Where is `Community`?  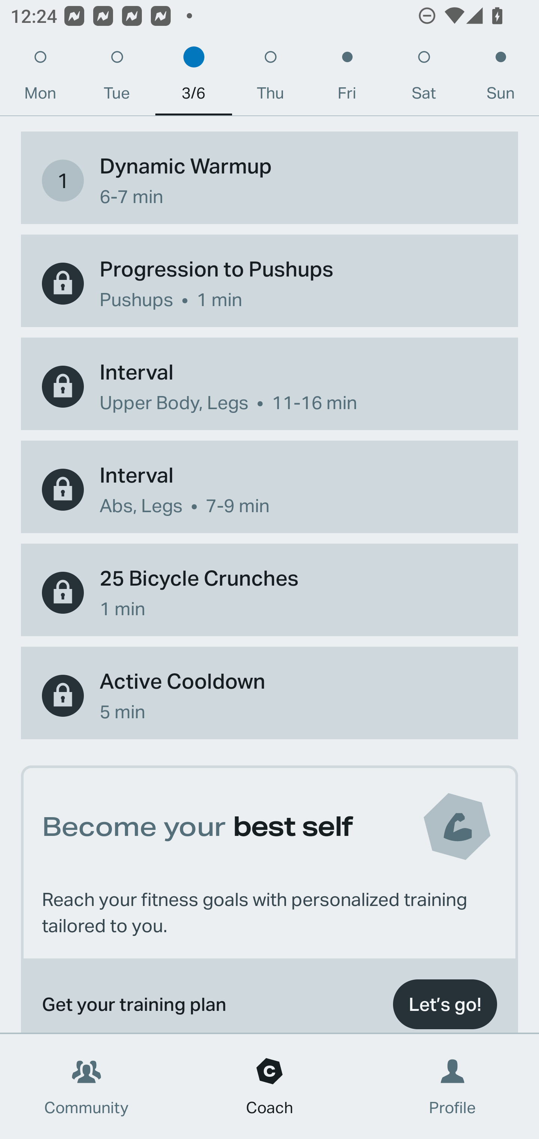 Community is located at coordinates (86, 1087).